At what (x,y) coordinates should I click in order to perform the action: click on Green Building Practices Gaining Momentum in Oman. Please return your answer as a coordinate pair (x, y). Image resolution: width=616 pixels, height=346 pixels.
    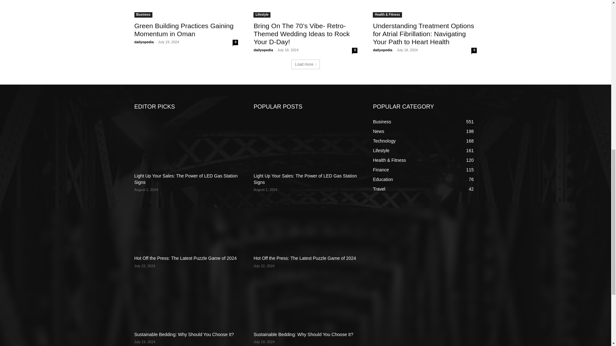
    Looking at the image, I should click on (186, 9).